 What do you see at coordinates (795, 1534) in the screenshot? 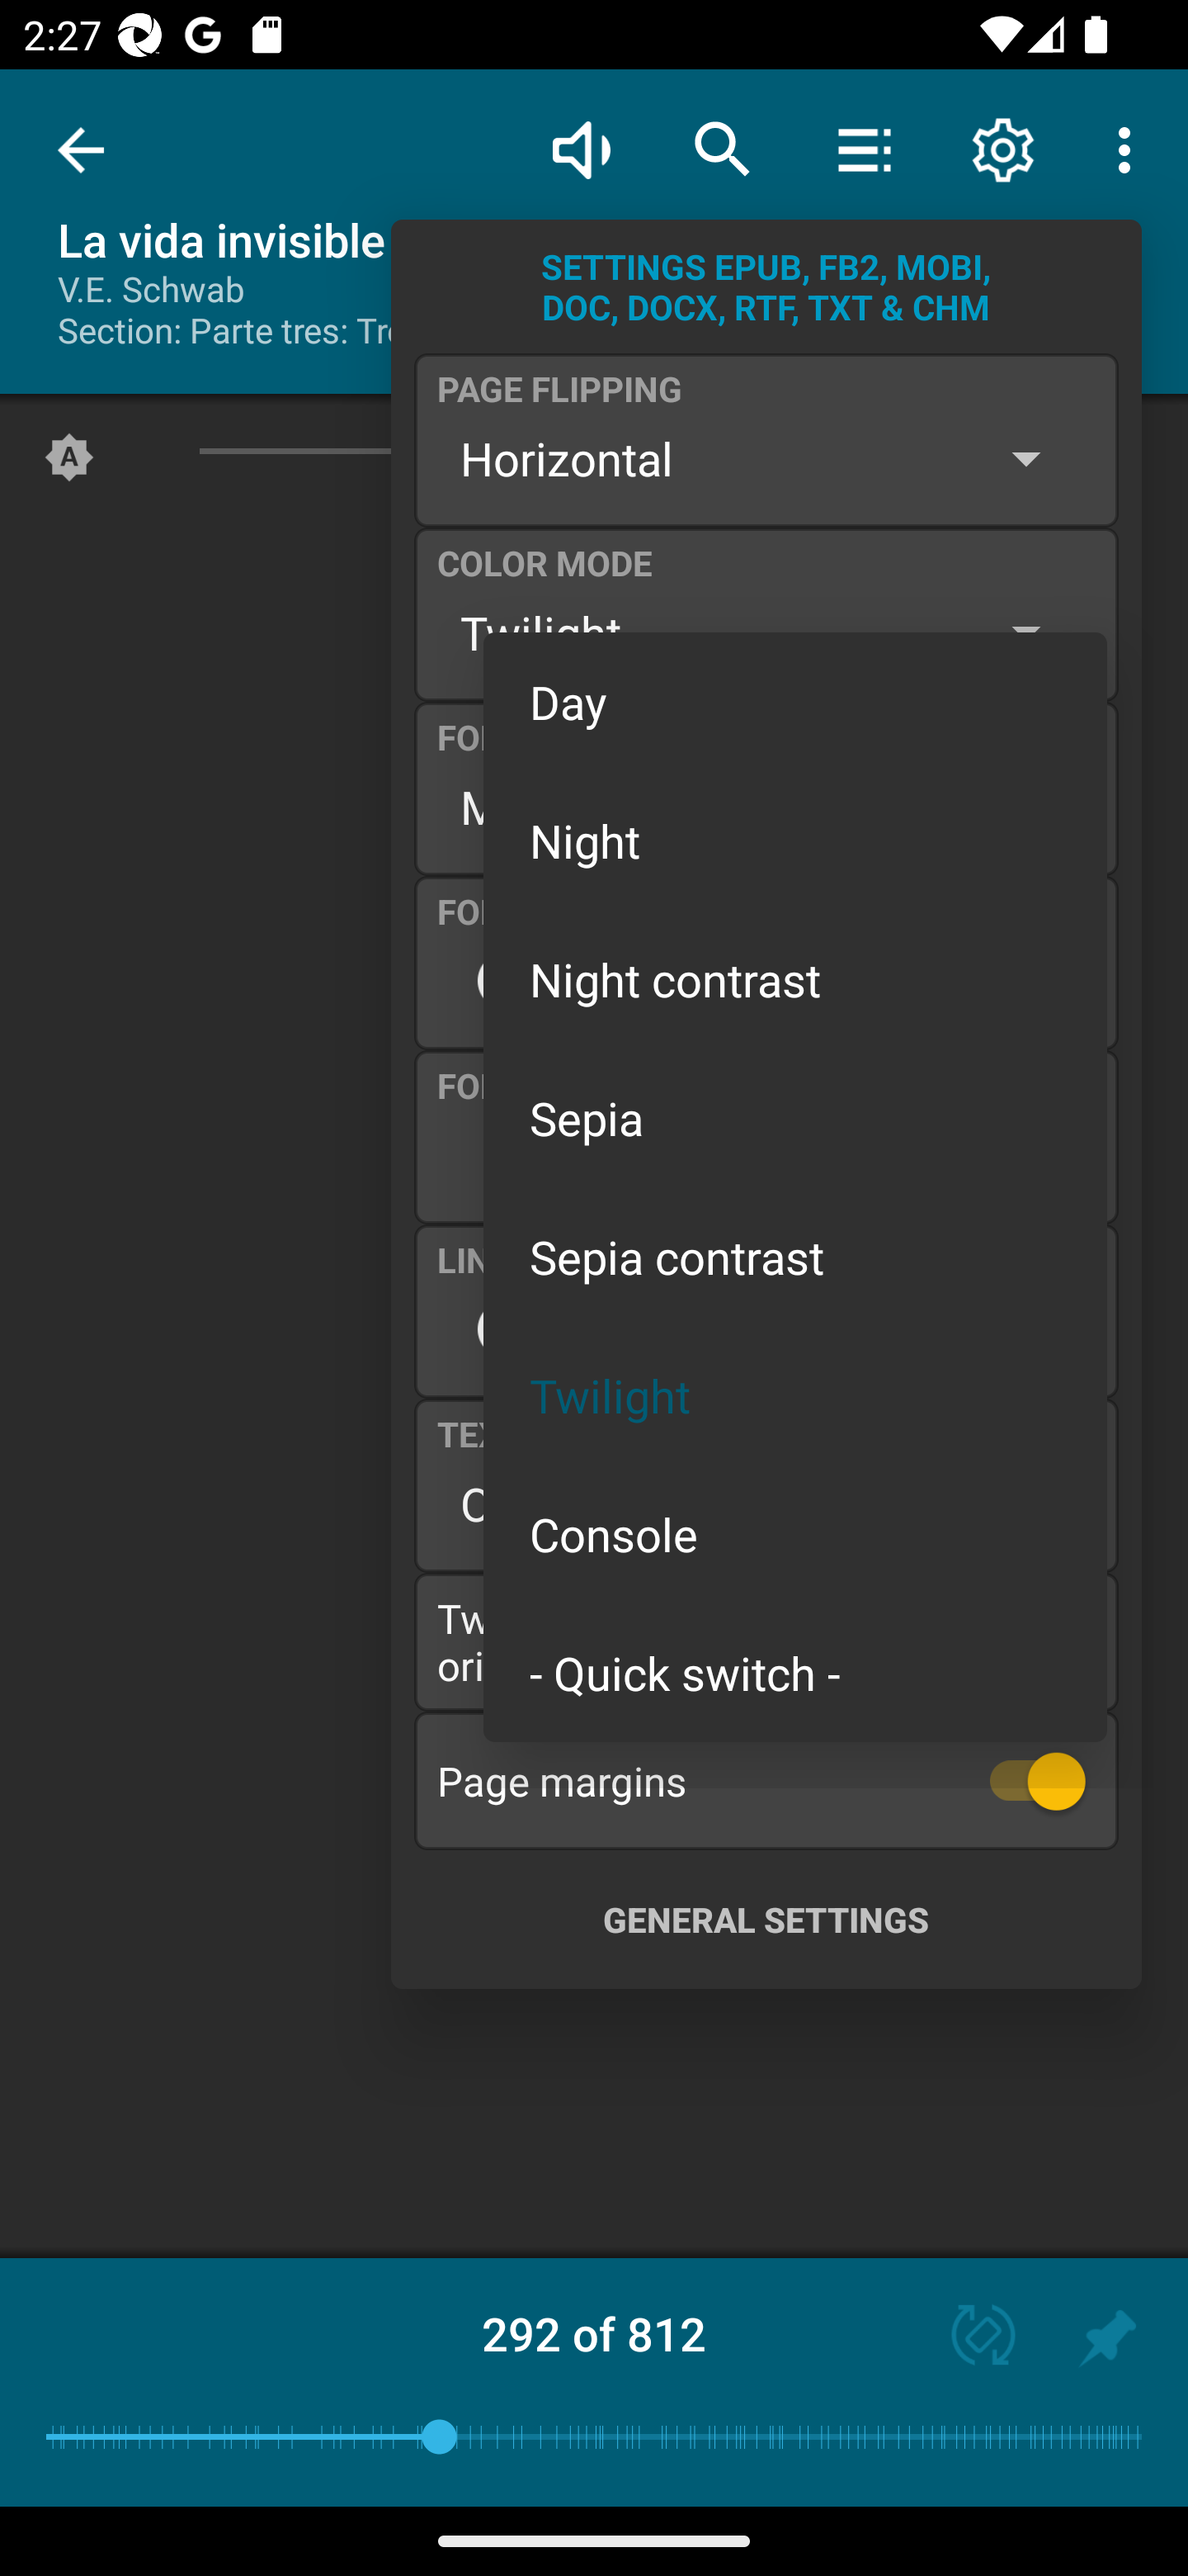
I see `Console` at bounding box center [795, 1534].